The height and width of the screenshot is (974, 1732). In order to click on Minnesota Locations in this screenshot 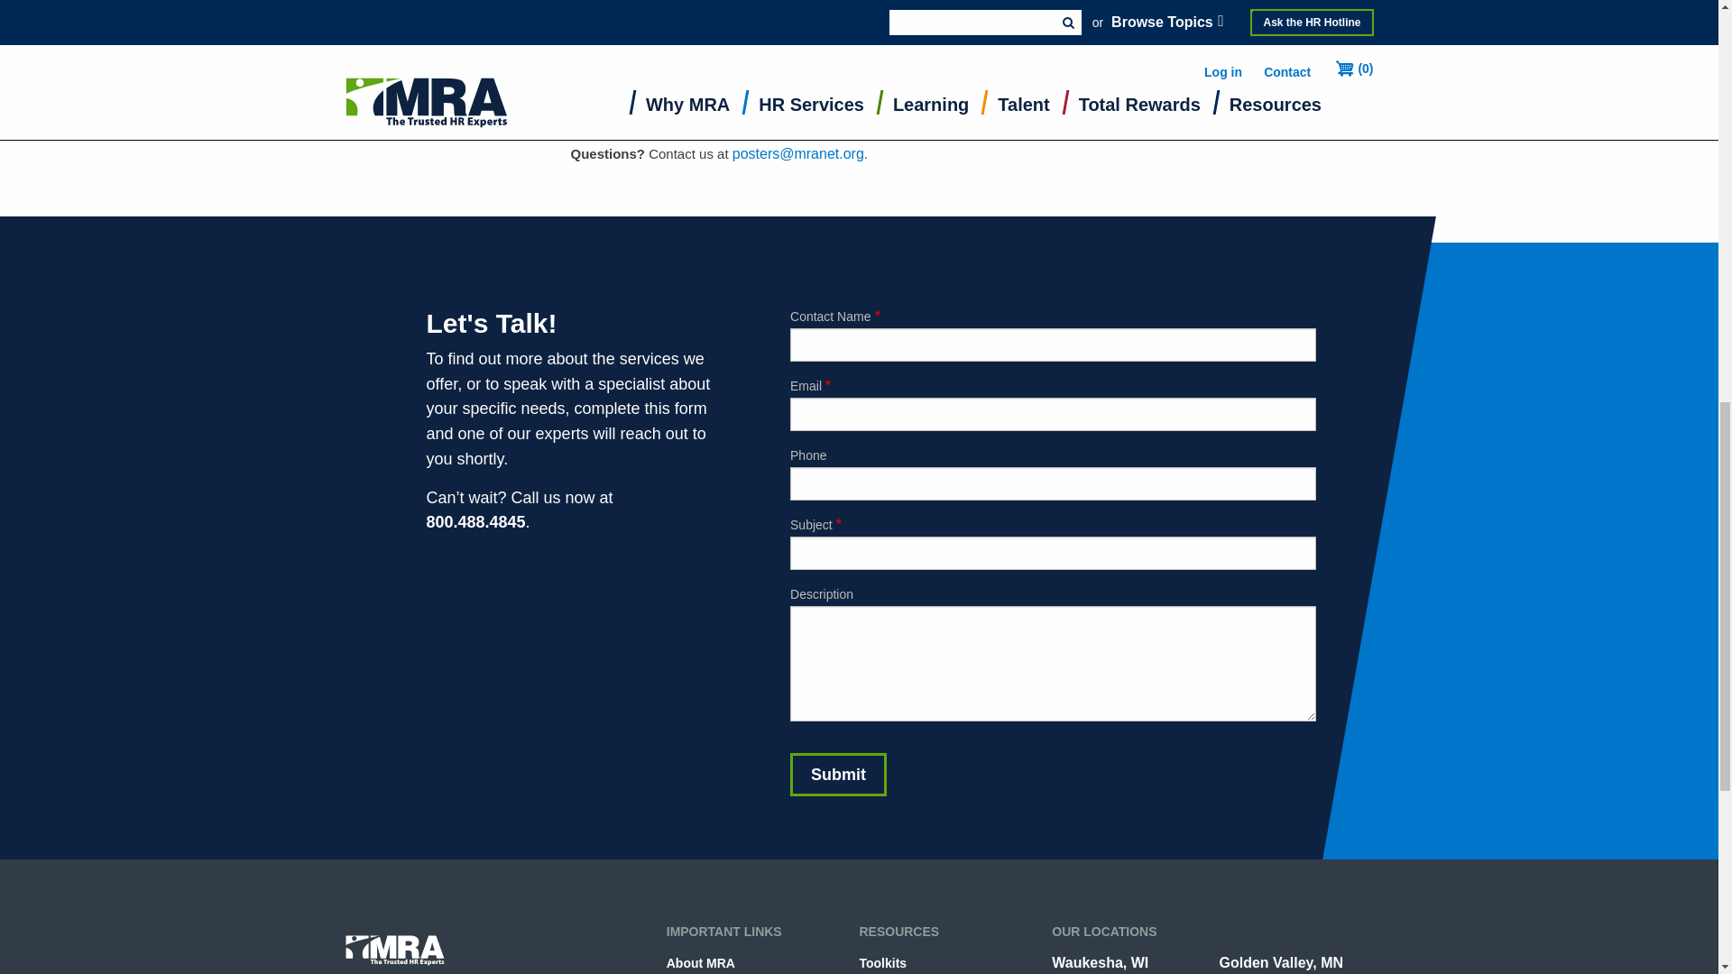, I will do `click(1281, 962)`.